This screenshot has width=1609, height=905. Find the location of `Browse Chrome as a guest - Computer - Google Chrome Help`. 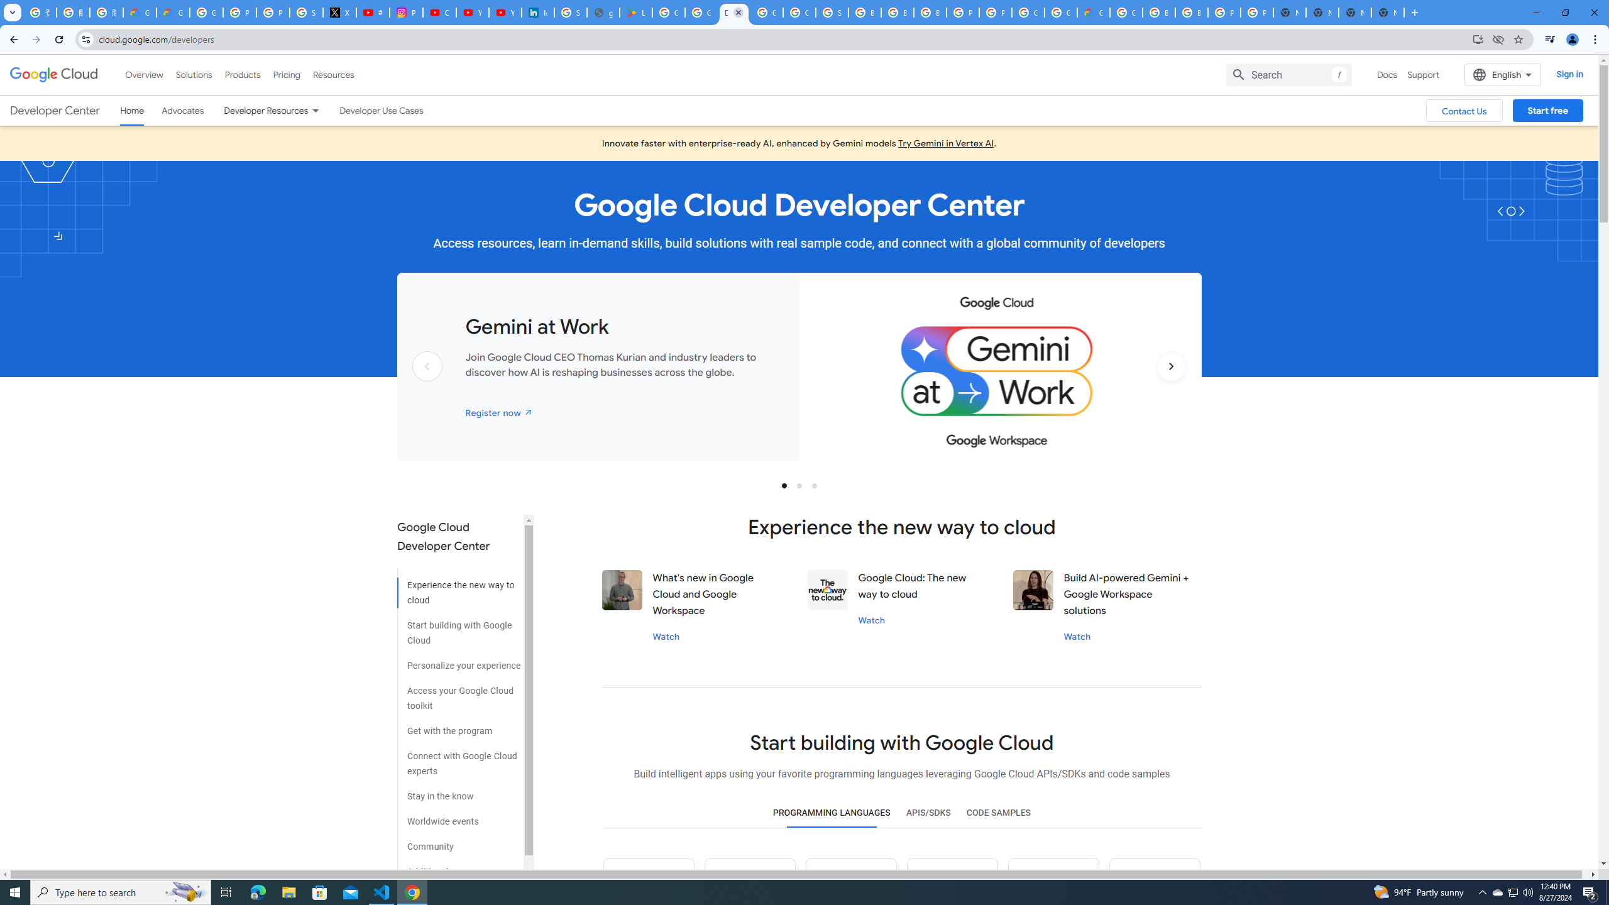

Browse Chrome as a guest - Computer - Google Chrome Help is located at coordinates (896, 13).